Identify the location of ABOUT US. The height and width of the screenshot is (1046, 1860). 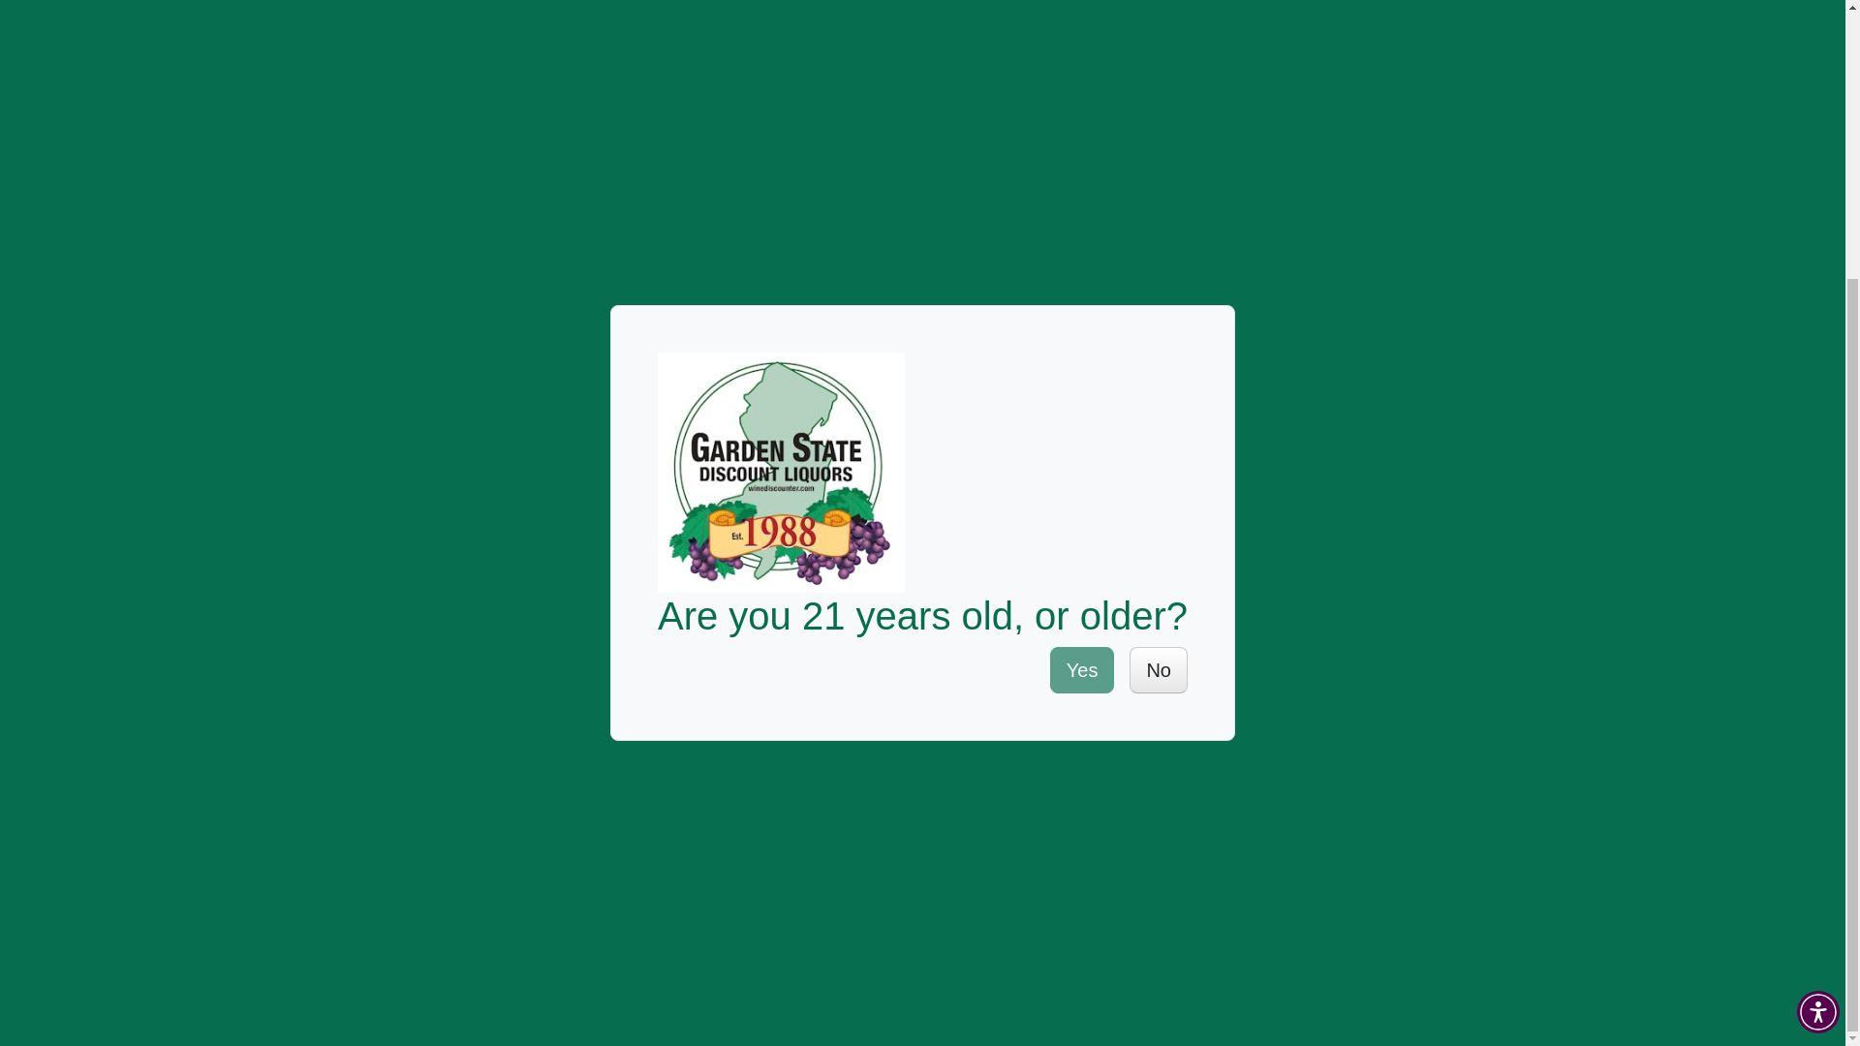
(347, 740).